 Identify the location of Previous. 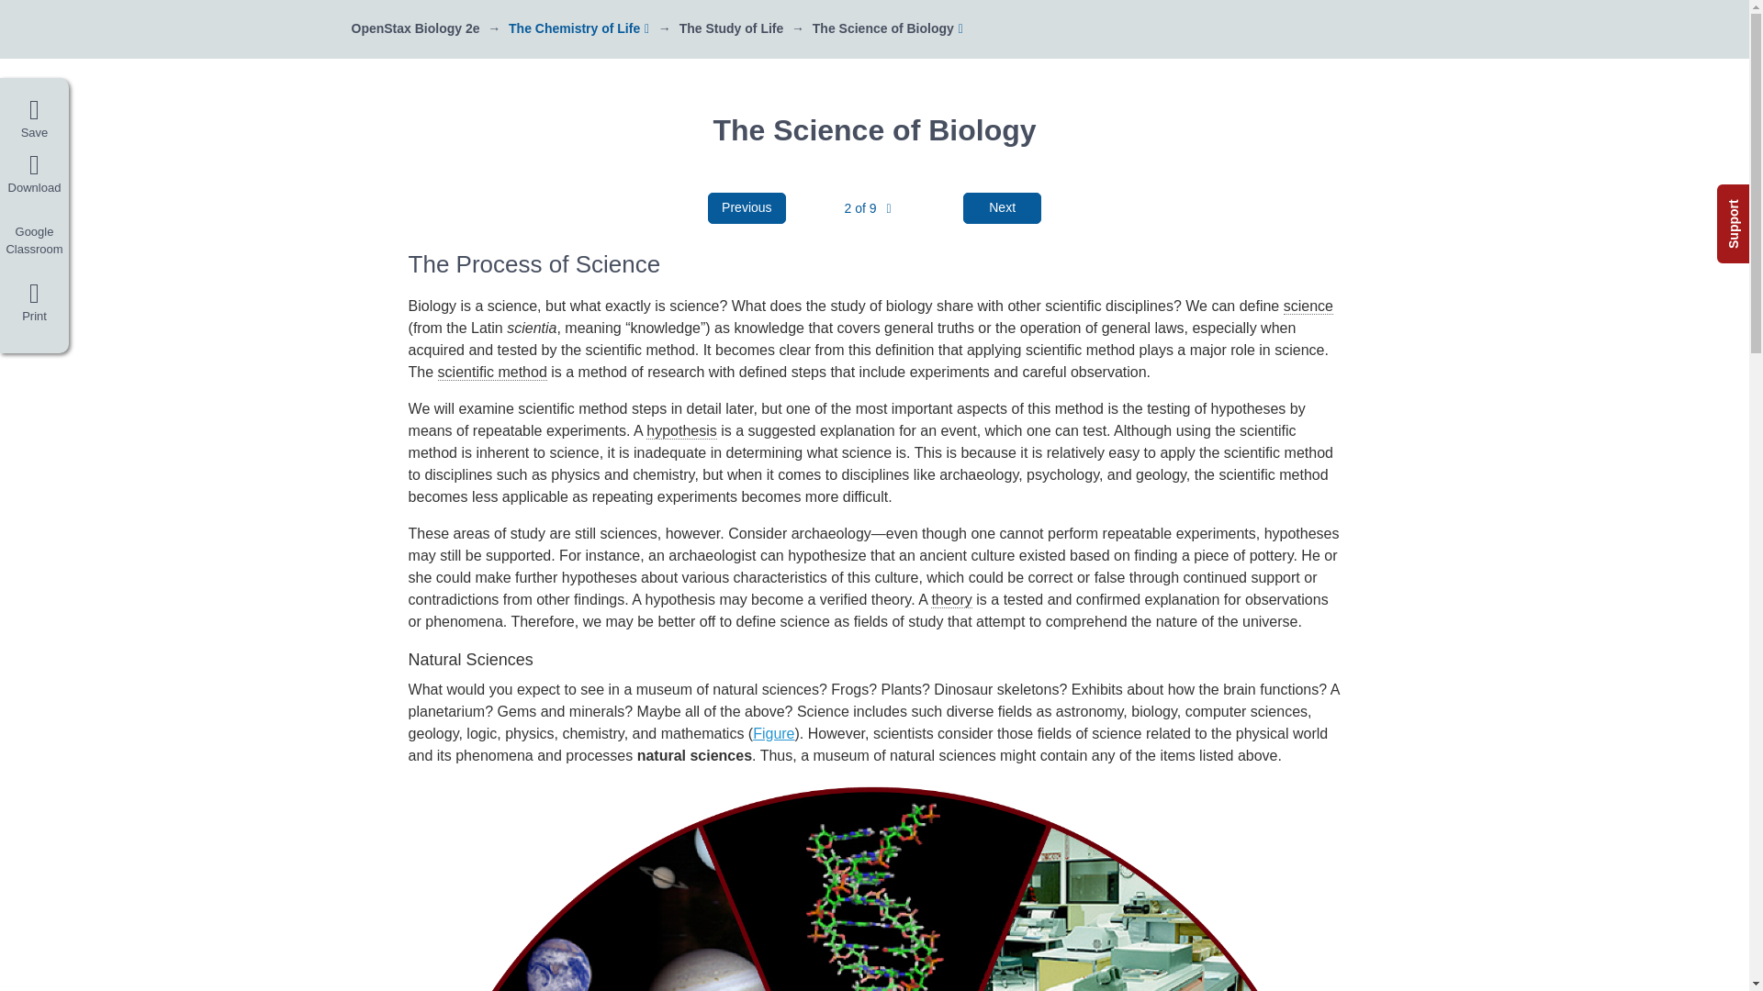
(747, 207).